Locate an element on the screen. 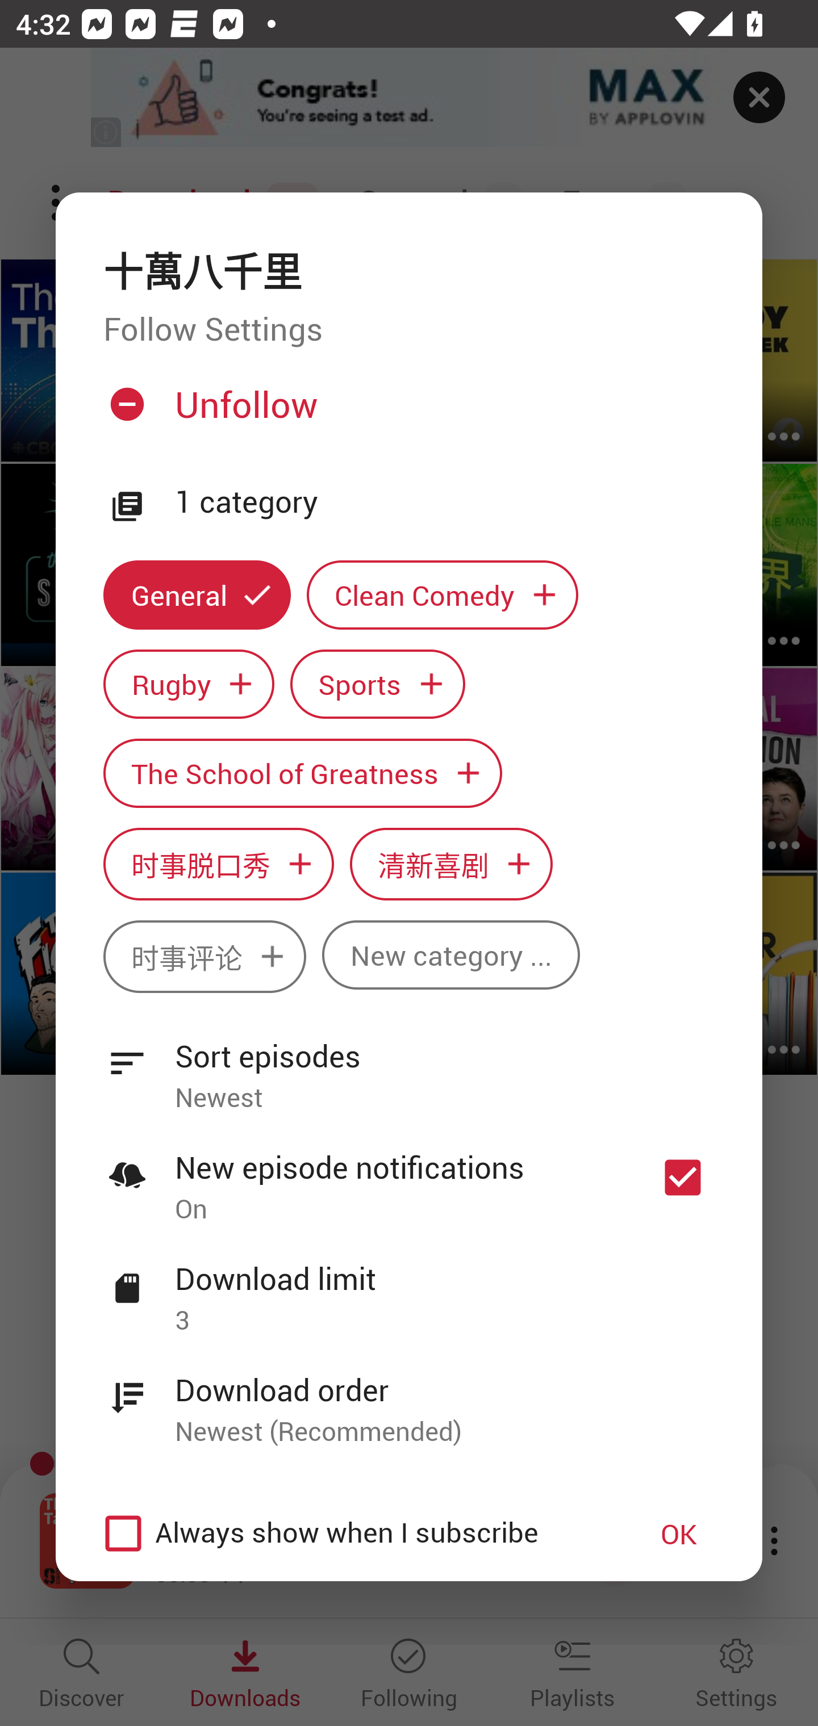 The width and height of the screenshot is (818, 1726). Sort episodes Newest is located at coordinates (409, 1065).